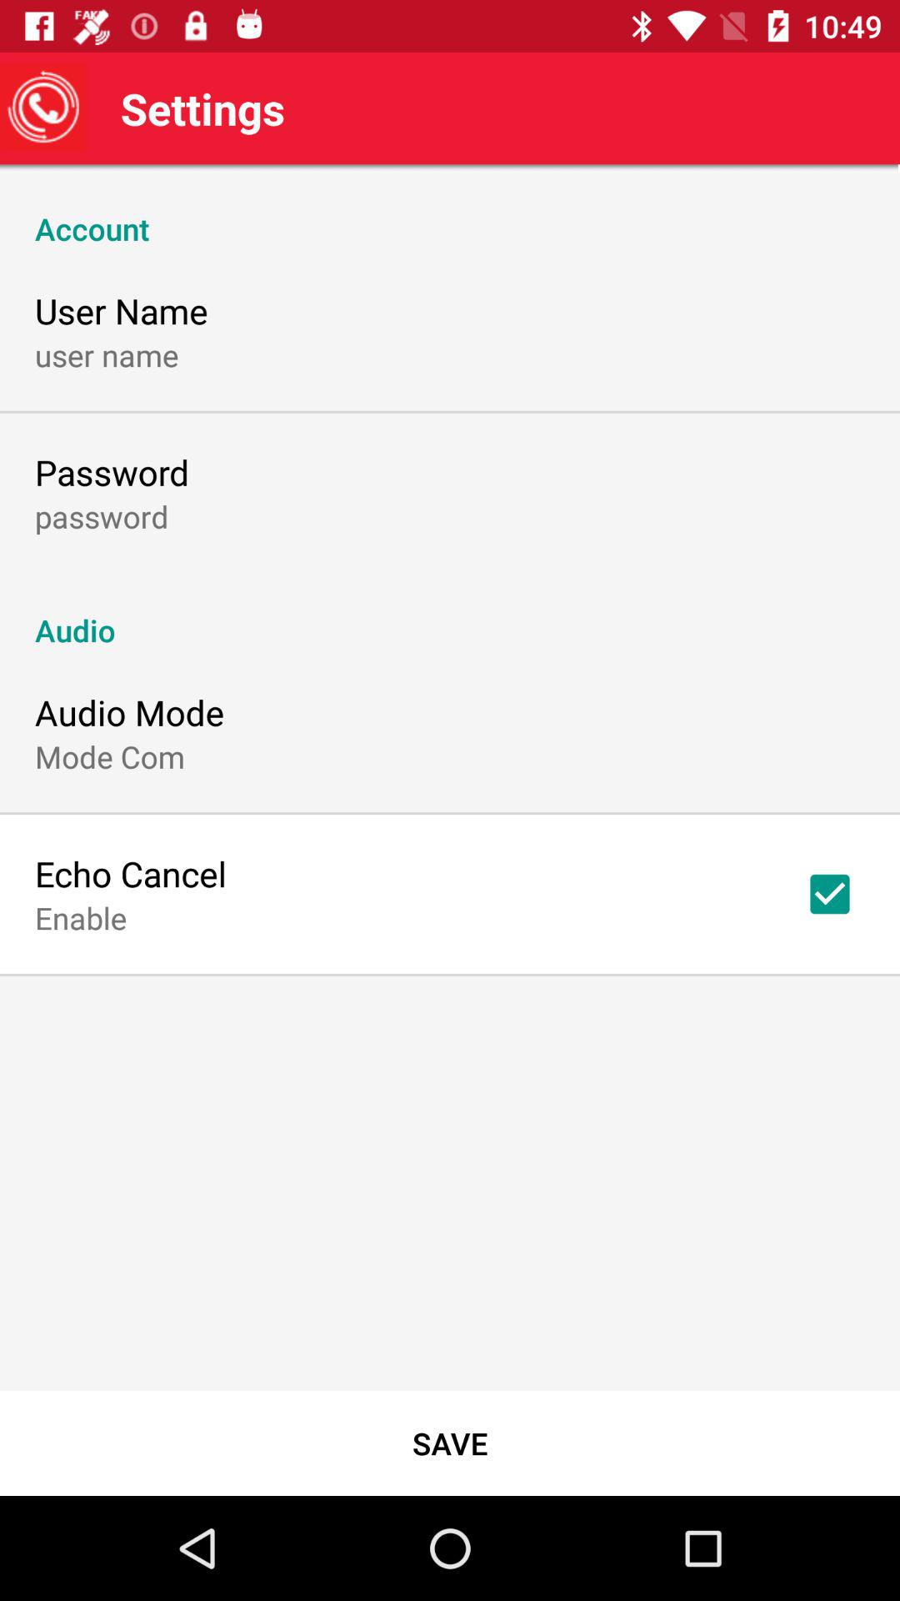 This screenshot has width=900, height=1601. I want to click on select the enable icon, so click(81, 917).